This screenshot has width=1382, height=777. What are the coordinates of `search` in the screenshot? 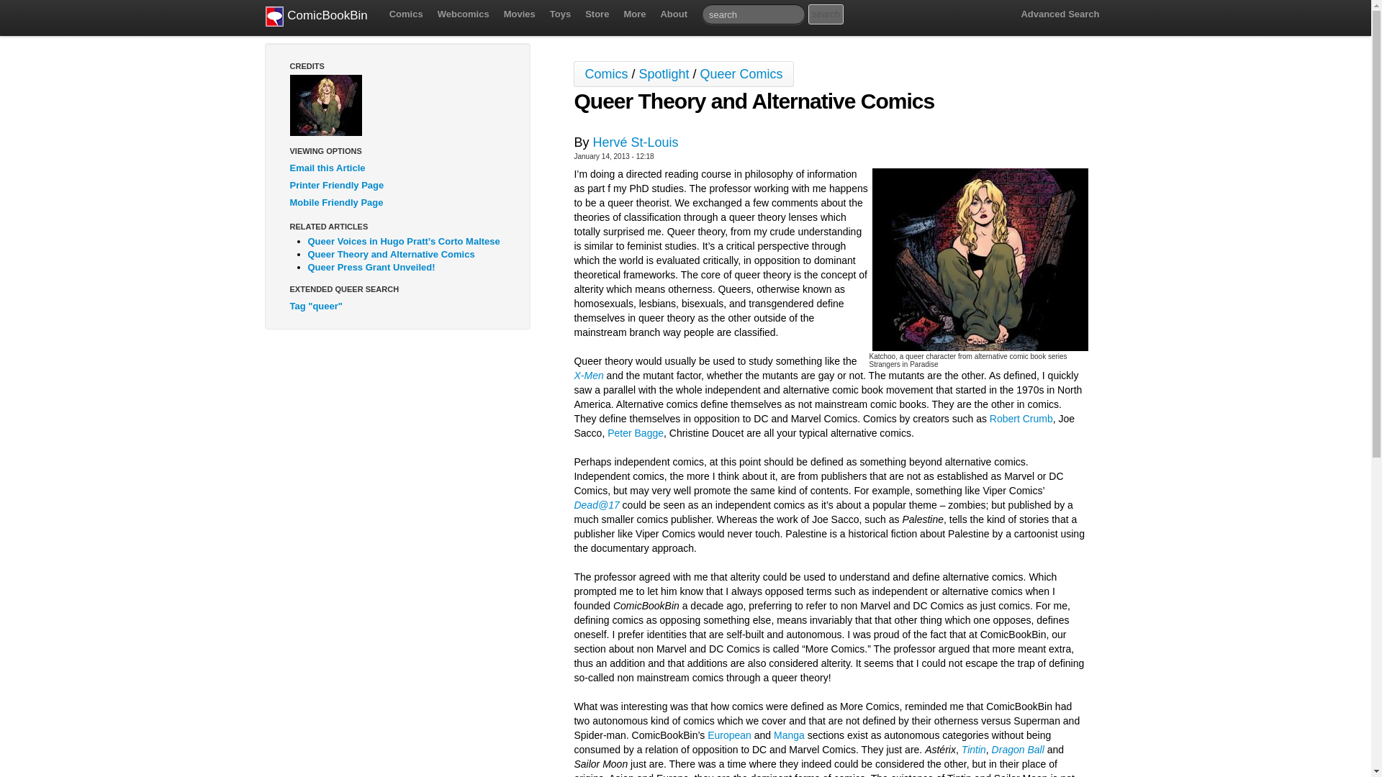 It's located at (826, 14).